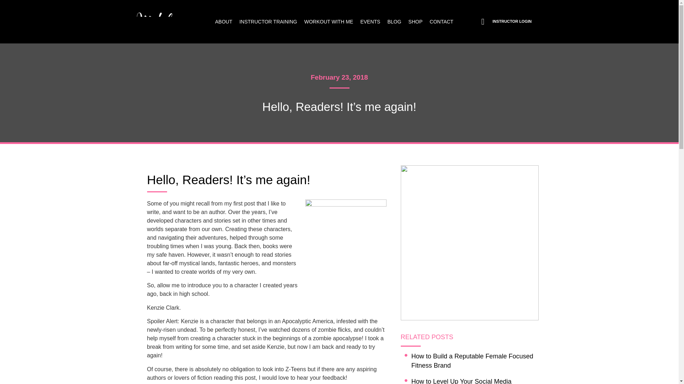 This screenshot has height=384, width=684. Describe the element at coordinates (328, 21) in the screenshot. I see `WORKOUT WITH ME` at that location.